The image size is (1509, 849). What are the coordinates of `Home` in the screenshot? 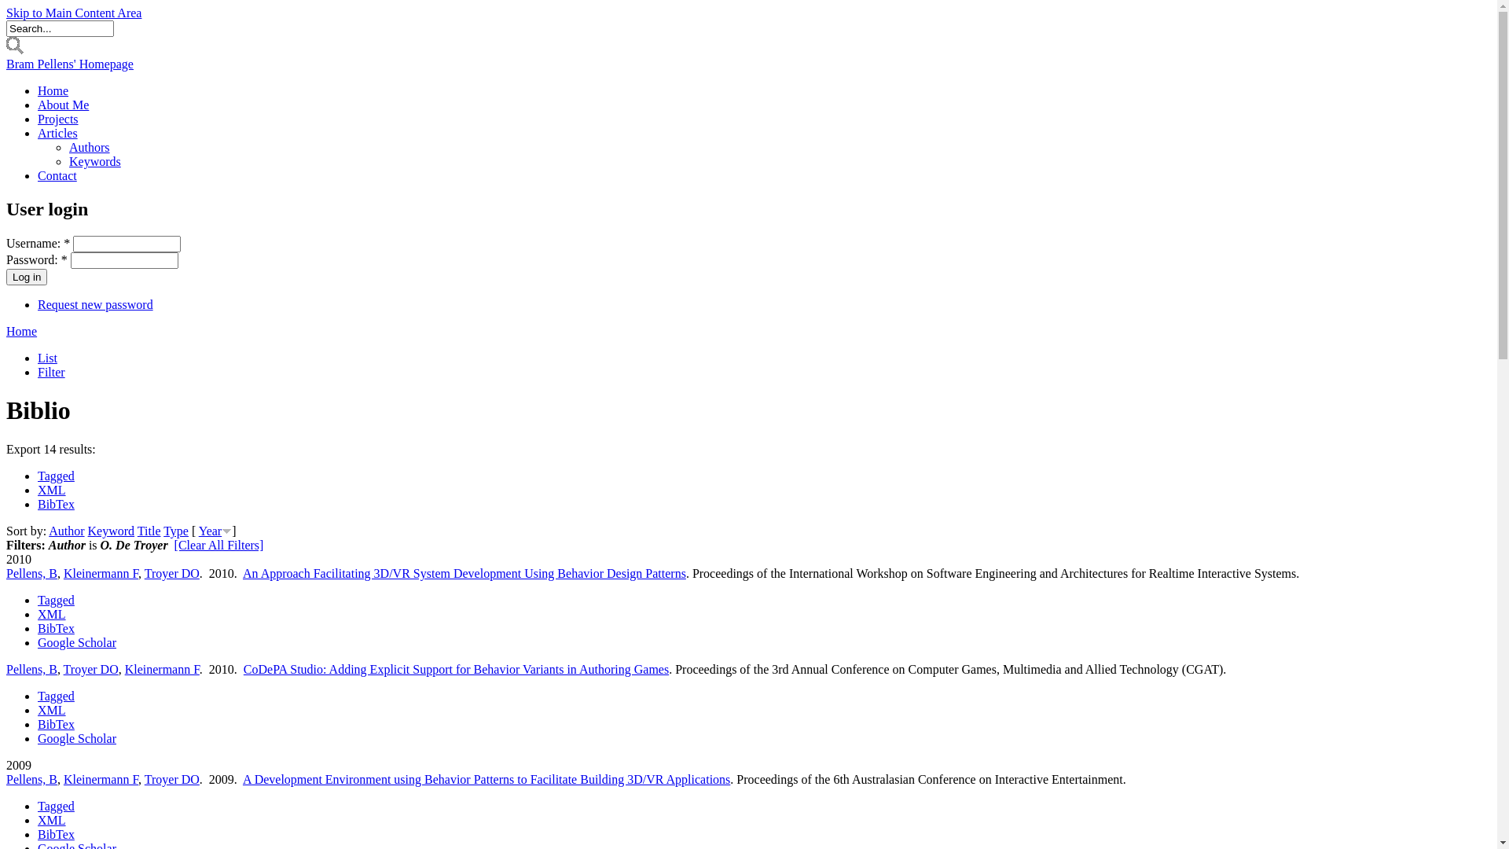 It's located at (53, 91).